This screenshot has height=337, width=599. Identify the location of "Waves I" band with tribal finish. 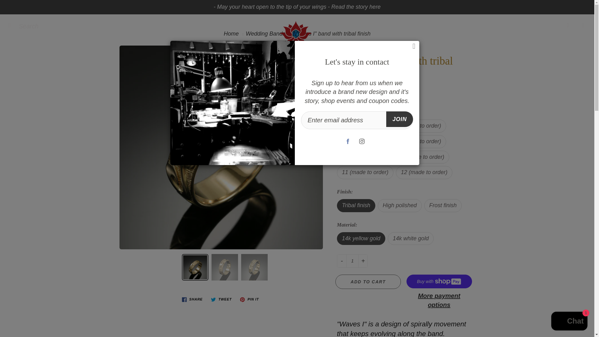
(195, 267).